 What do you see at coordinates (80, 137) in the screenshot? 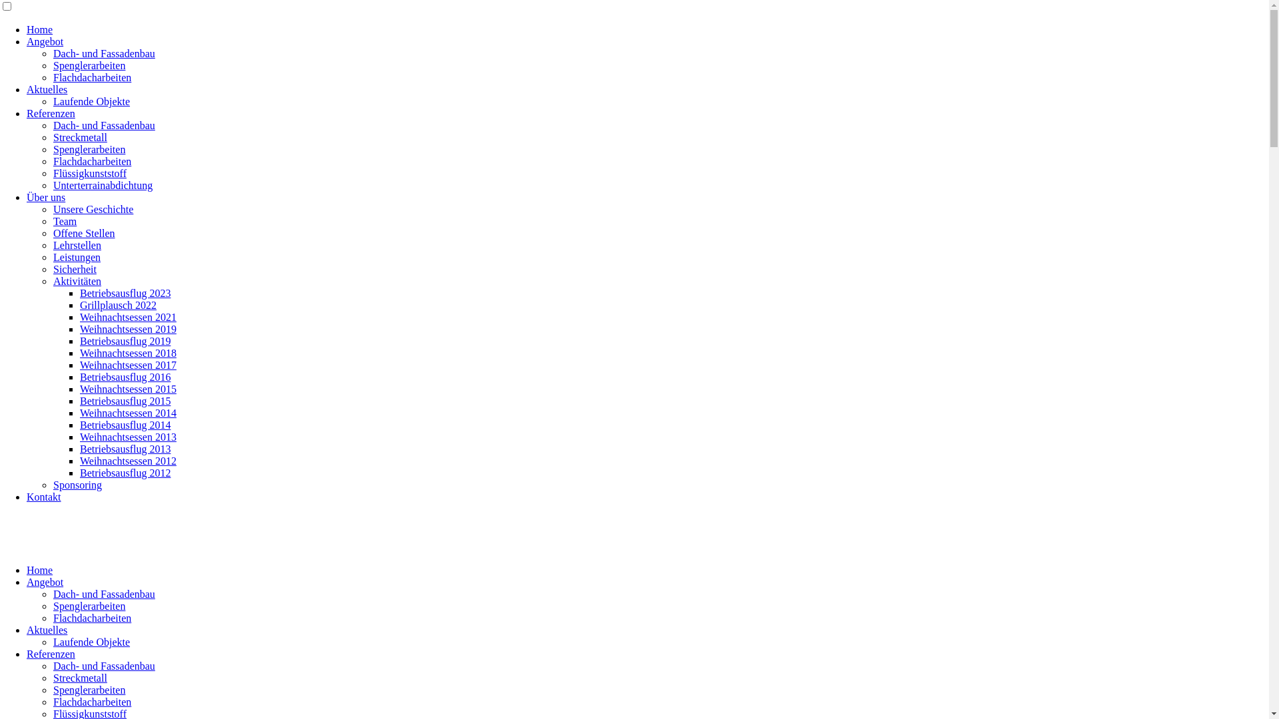
I see `Streckmetall` at bounding box center [80, 137].